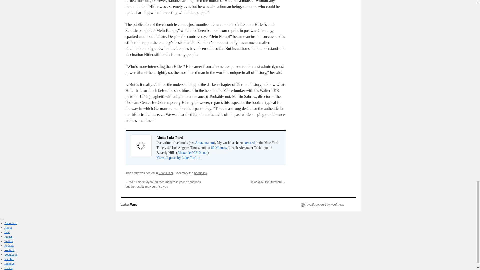 The image size is (480, 270). Describe the element at coordinates (219, 148) in the screenshot. I see `60 Minutes` at that location.